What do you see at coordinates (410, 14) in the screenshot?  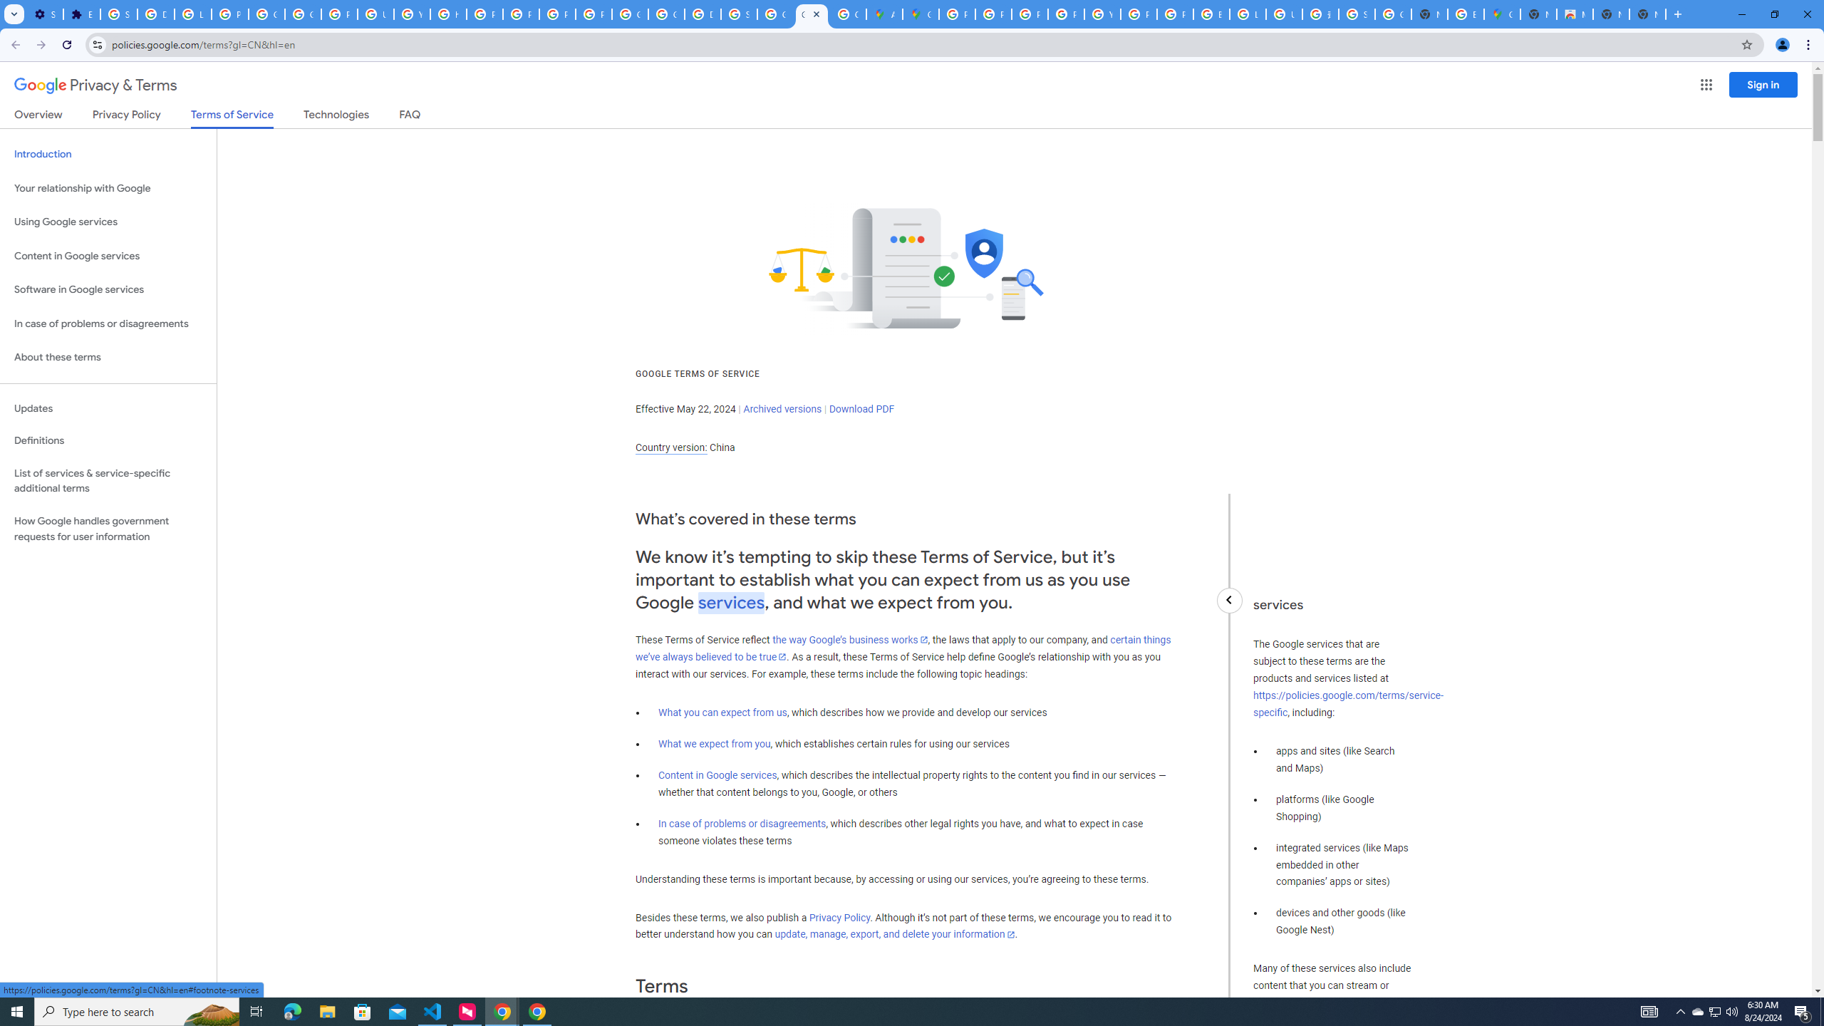 I see `YouTube` at bounding box center [410, 14].